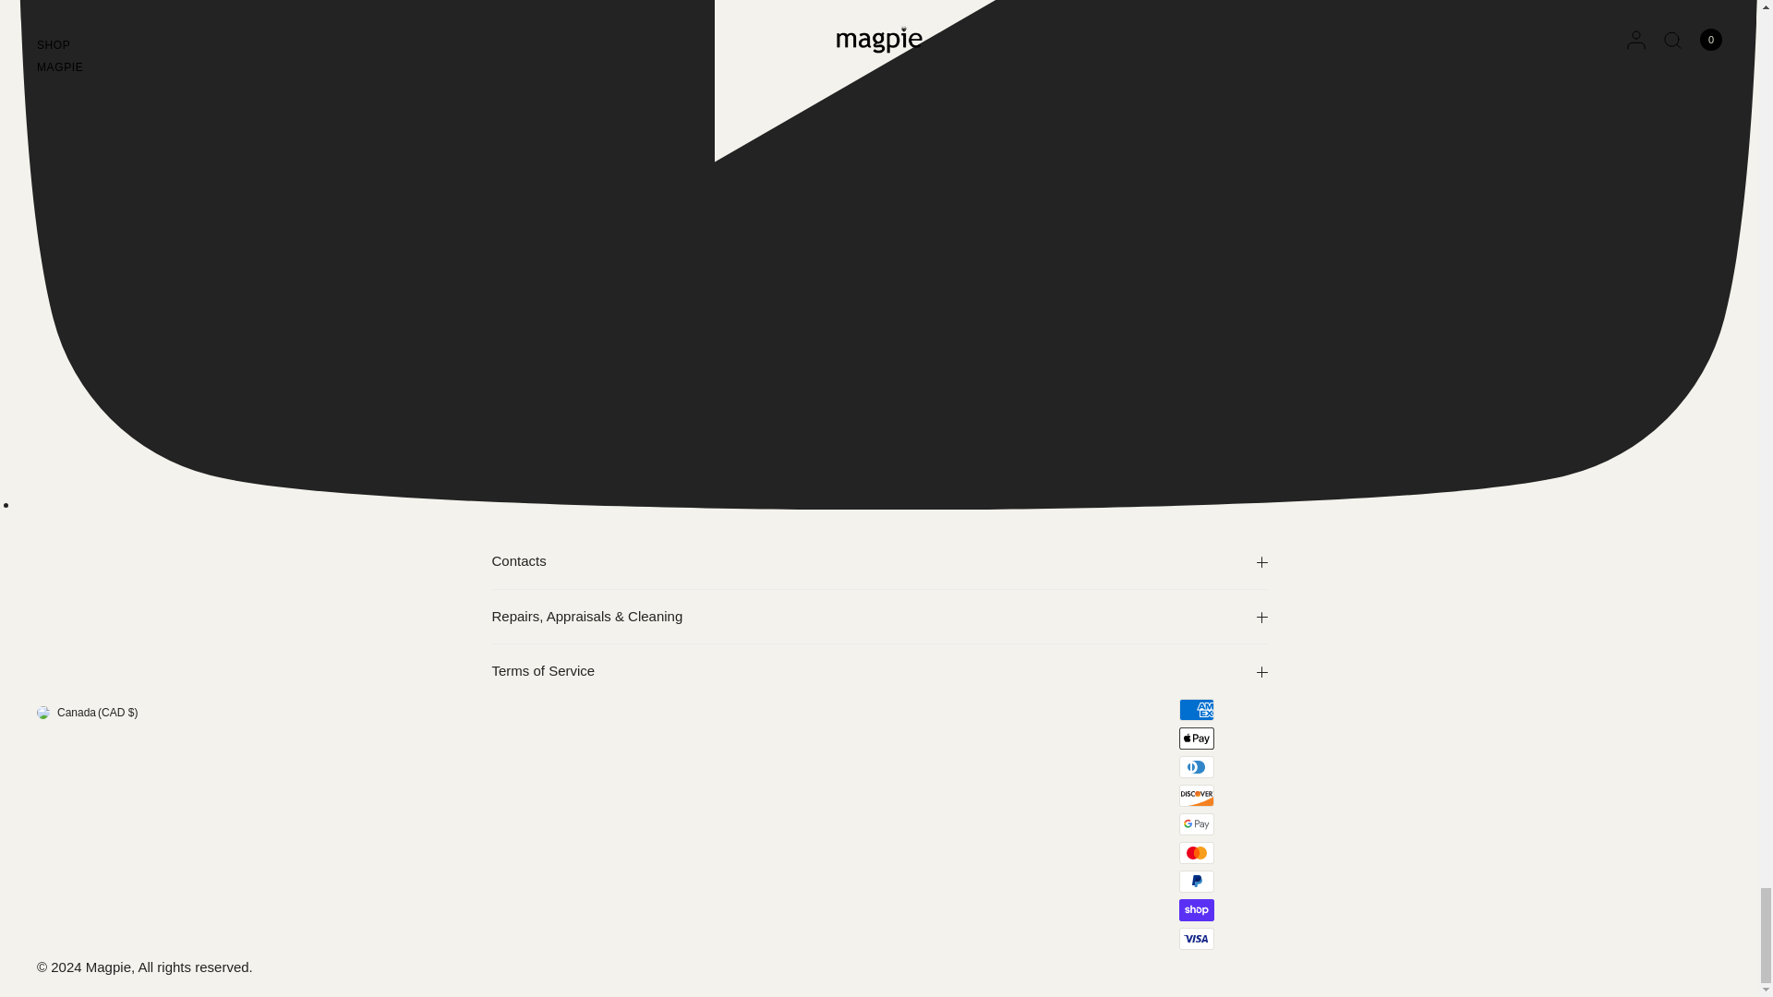 The height and width of the screenshot is (997, 1773). What do you see at coordinates (1197, 709) in the screenshot?
I see `American Express` at bounding box center [1197, 709].